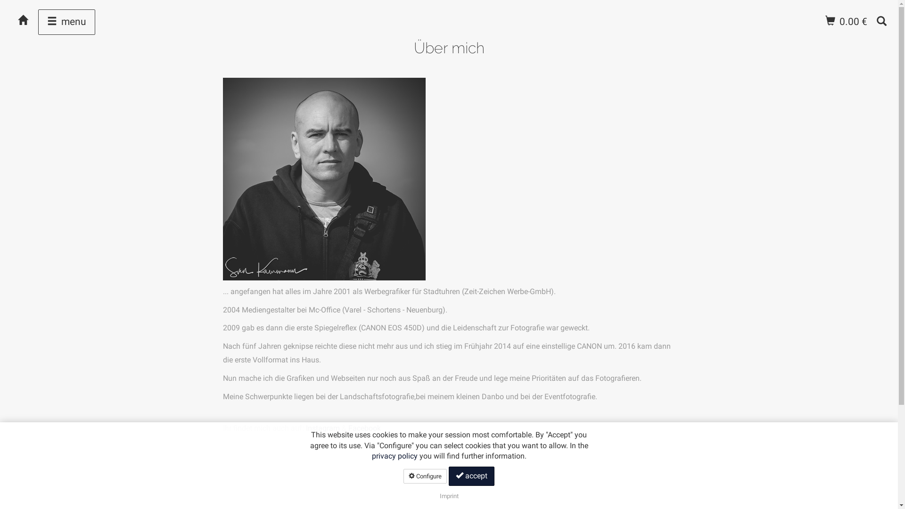 This screenshot has height=509, width=905. I want to click on Configure, so click(425, 476).